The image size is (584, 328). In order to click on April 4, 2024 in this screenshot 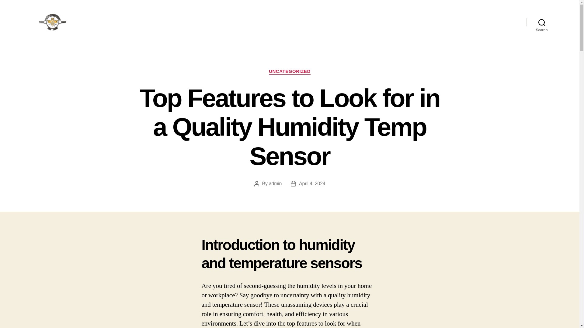, I will do `click(312, 183)`.